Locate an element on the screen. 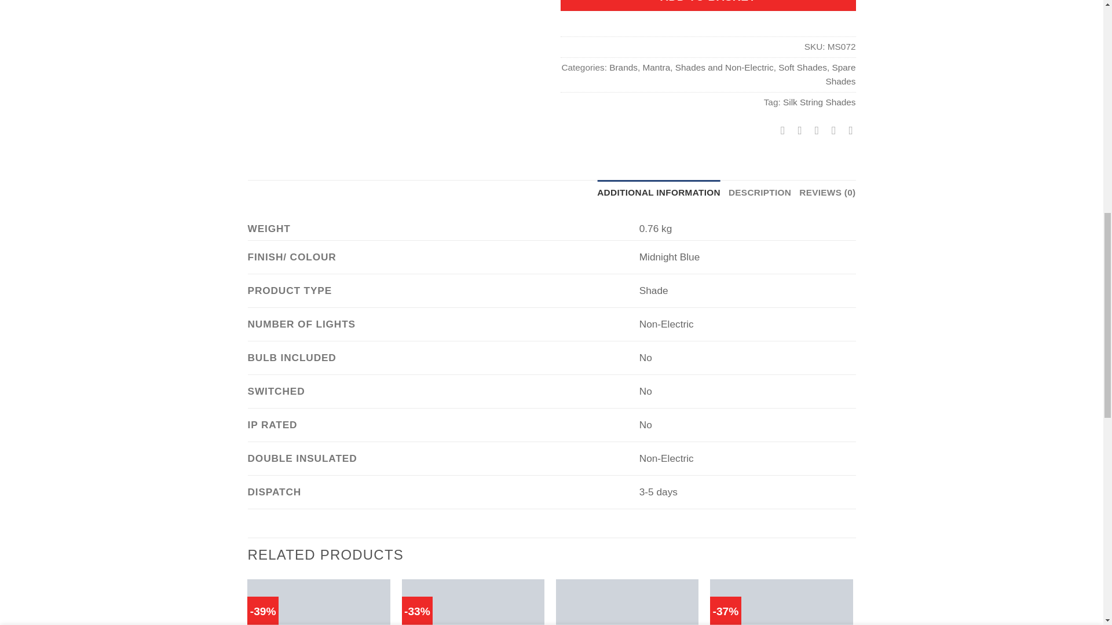 This screenshot has width=1112, height=625. Pin on Pinterest is located at coordinates (831, 130).